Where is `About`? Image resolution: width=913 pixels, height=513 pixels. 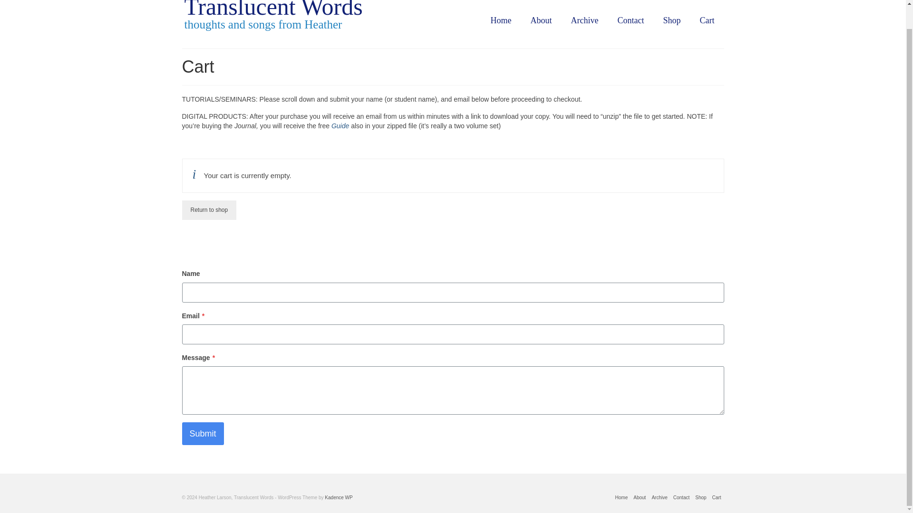 About is located at coordinates (541, 20).